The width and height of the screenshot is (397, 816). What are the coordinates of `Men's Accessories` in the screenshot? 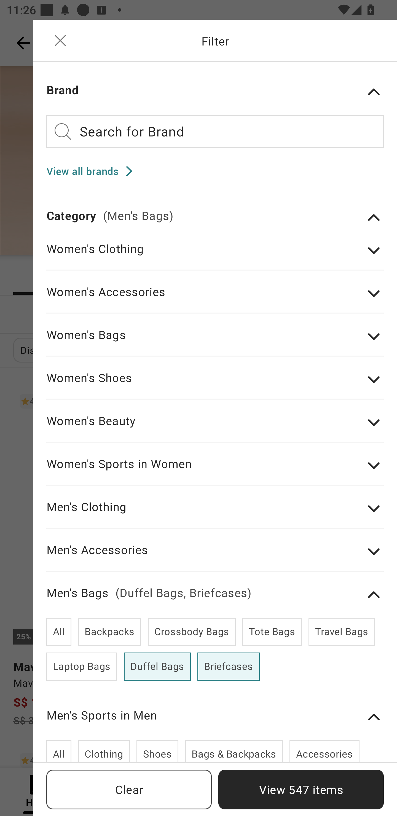 It's located at (215, 556).